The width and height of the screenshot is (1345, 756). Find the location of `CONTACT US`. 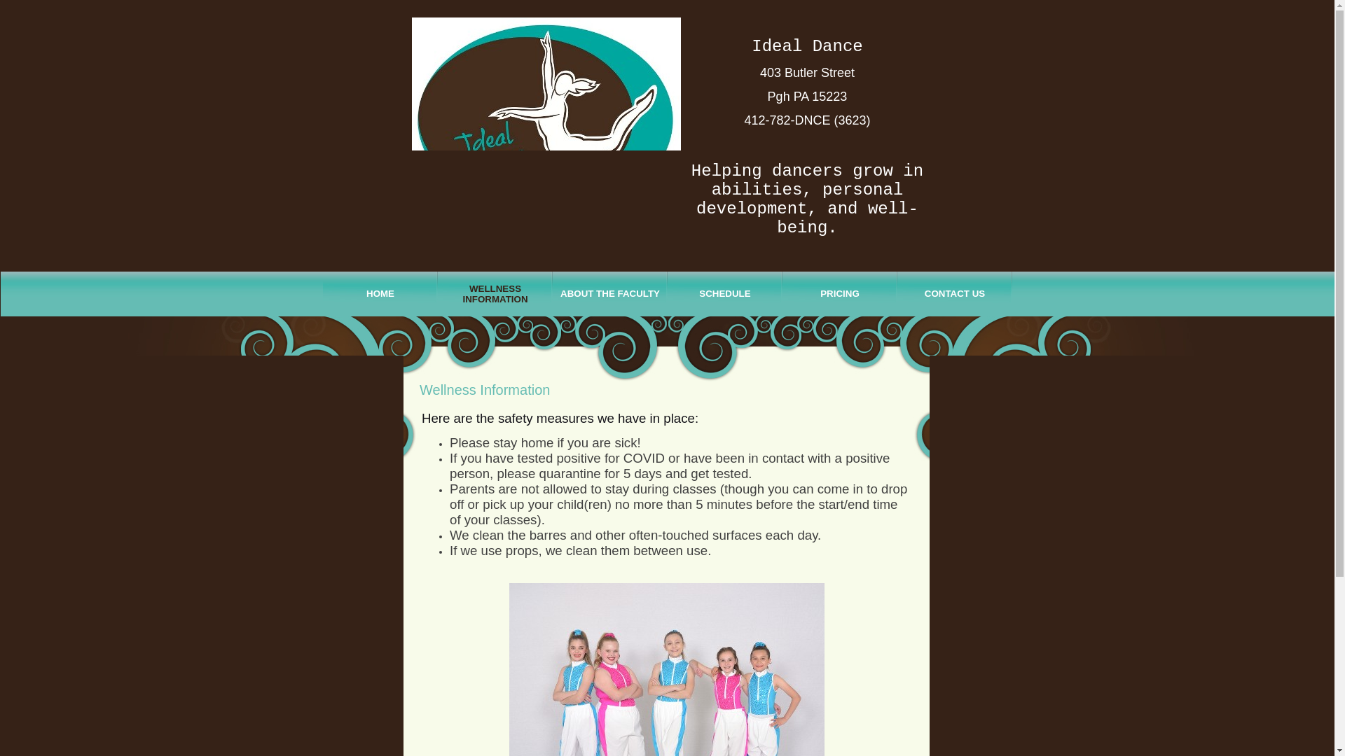

CONTACT US is located at coordinates (954, 294).